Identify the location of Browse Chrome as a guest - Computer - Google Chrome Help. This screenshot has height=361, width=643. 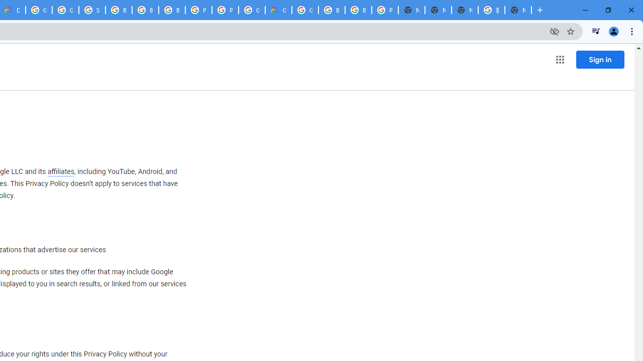
(145, 10).